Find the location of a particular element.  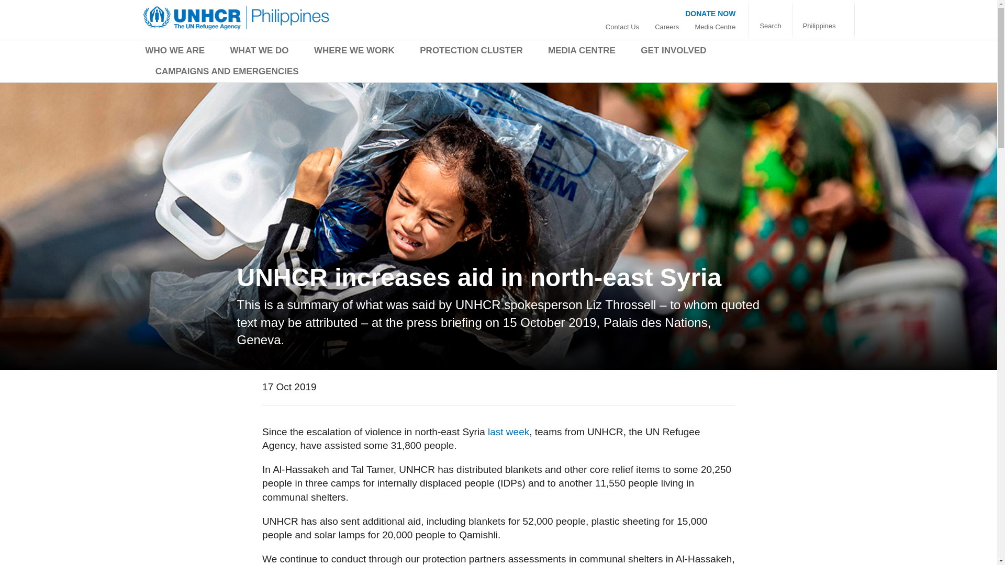

WHERE WE WORK is located at coordinates (354, 52).